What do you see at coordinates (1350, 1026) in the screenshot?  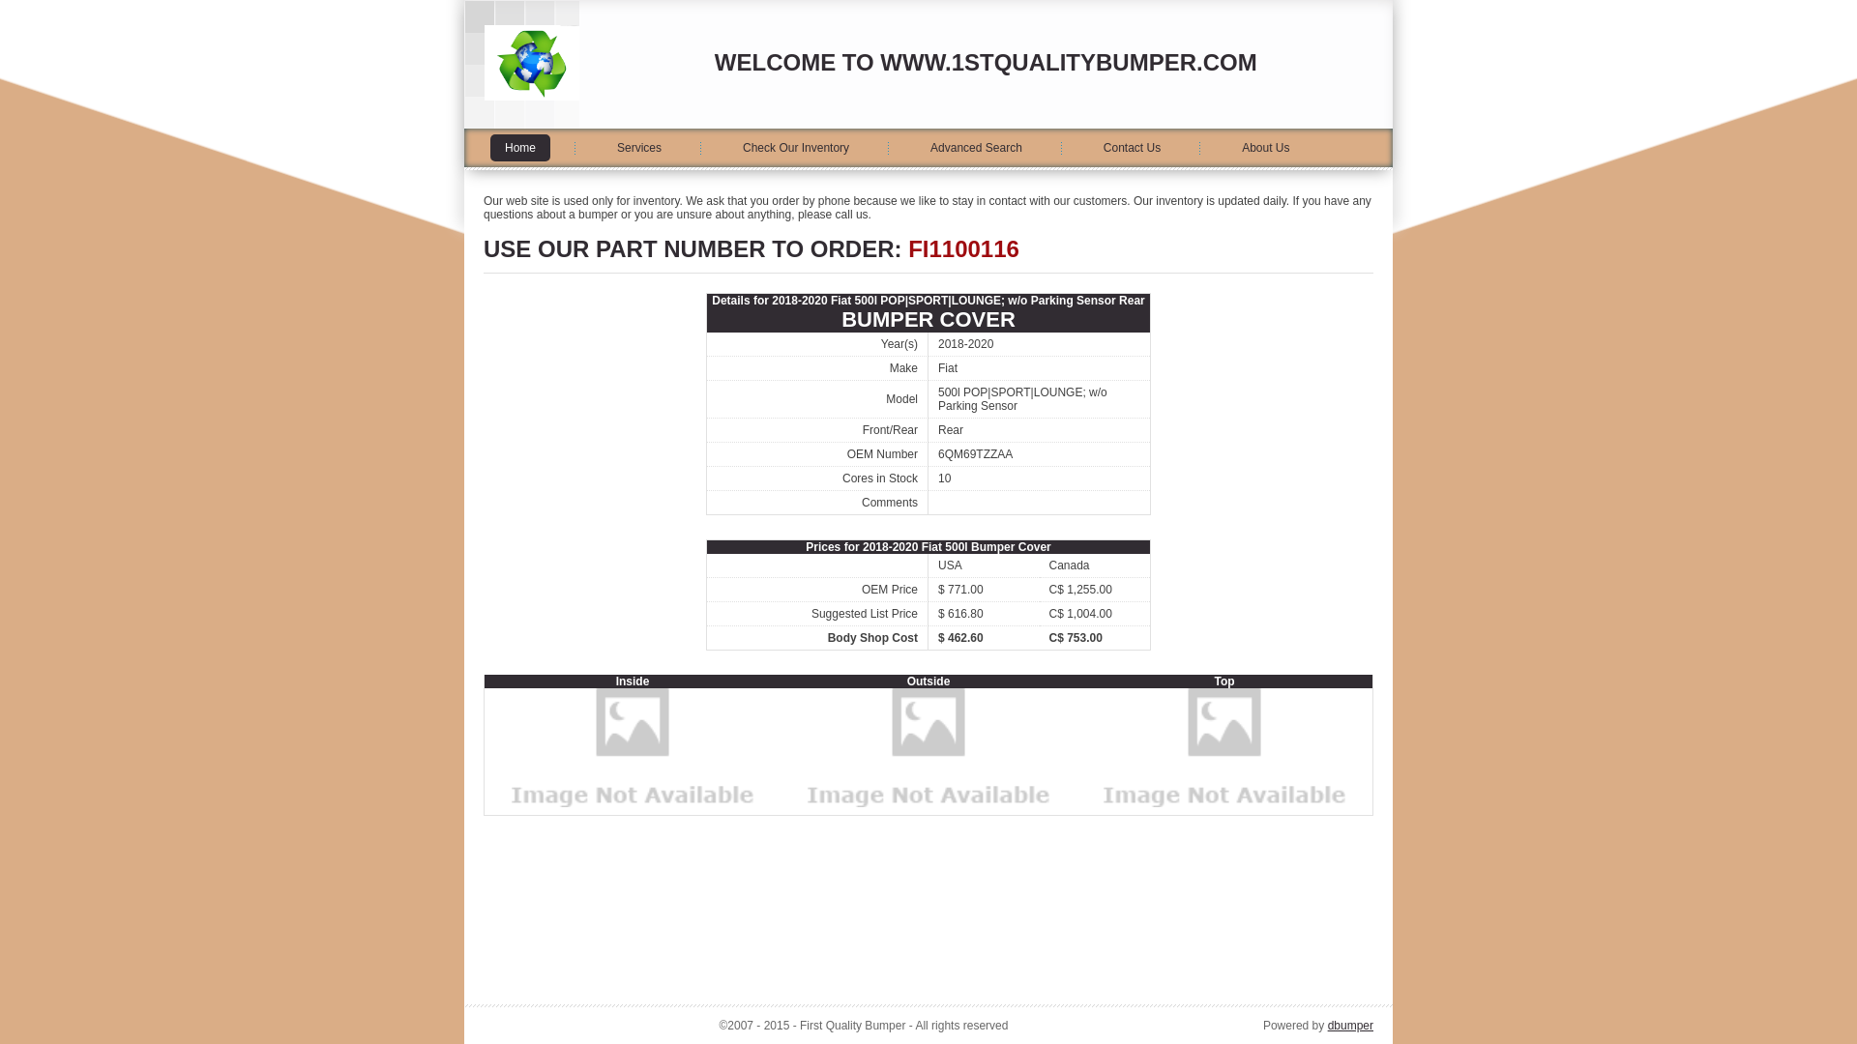 I see `dbumper` at bounding box center [1350, 1026].